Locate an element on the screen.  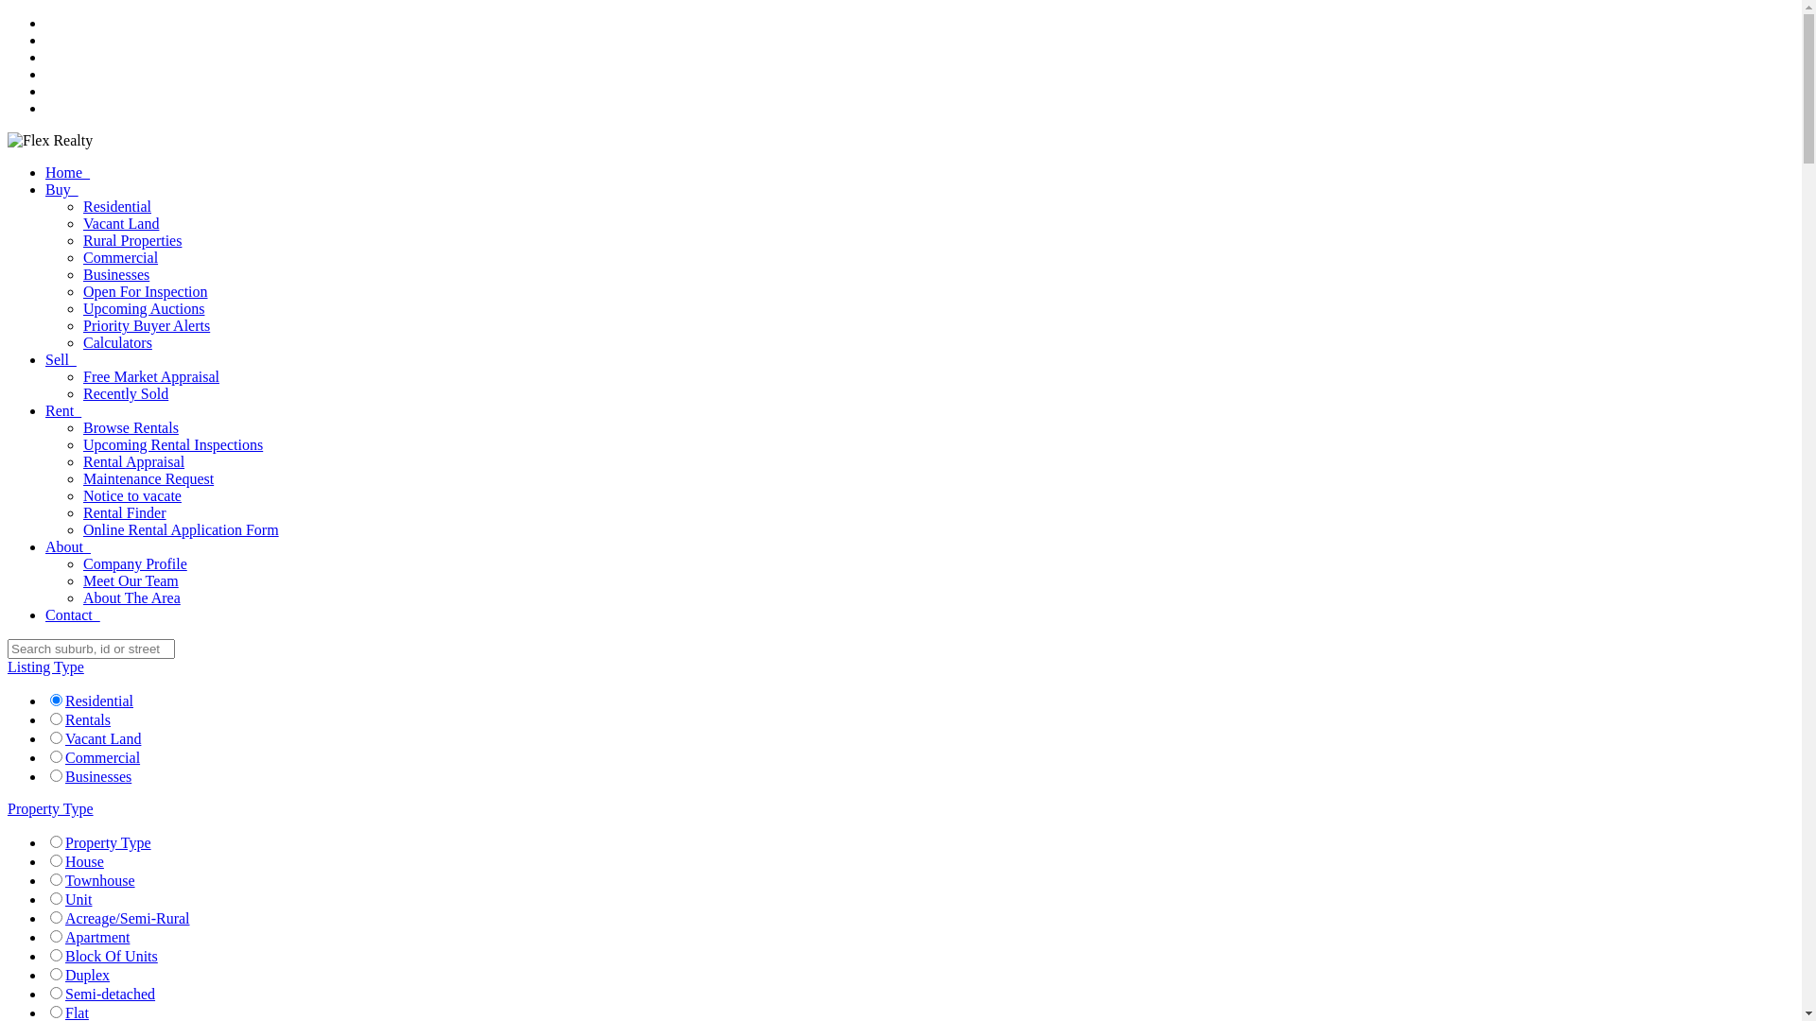
Property Type is located at coordinates (51, 809).